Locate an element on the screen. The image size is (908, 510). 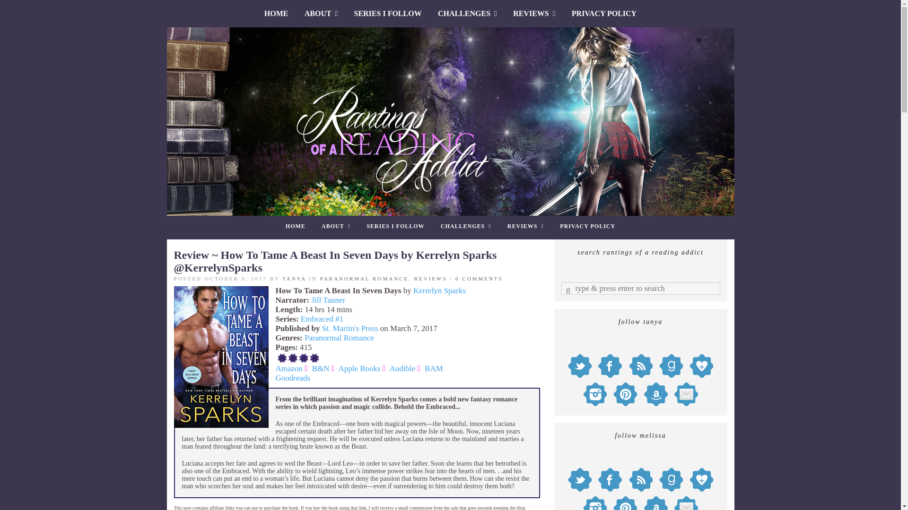
CHALLENGES   is located at coordinates (467, 13).